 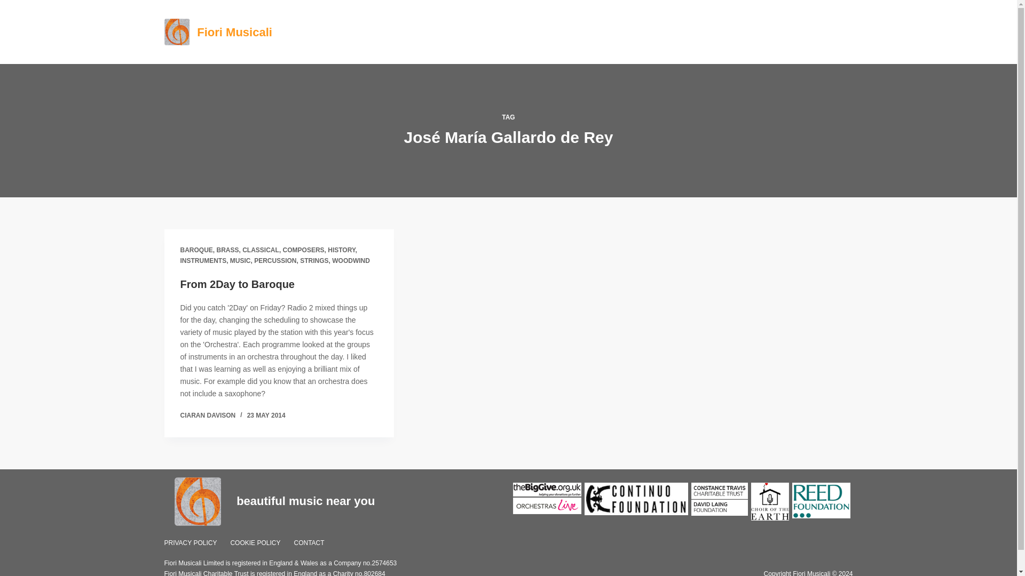 I want to click on Skip to content, so click(x=11, y=5).